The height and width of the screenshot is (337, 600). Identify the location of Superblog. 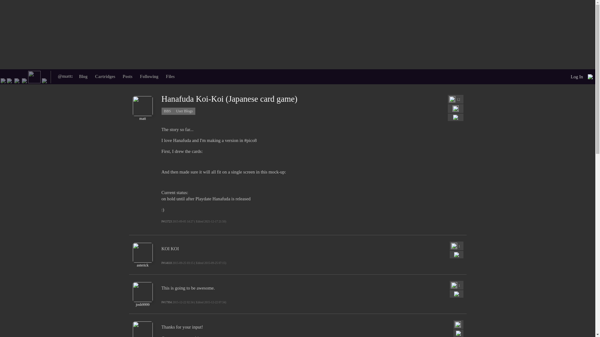
(44, 80).